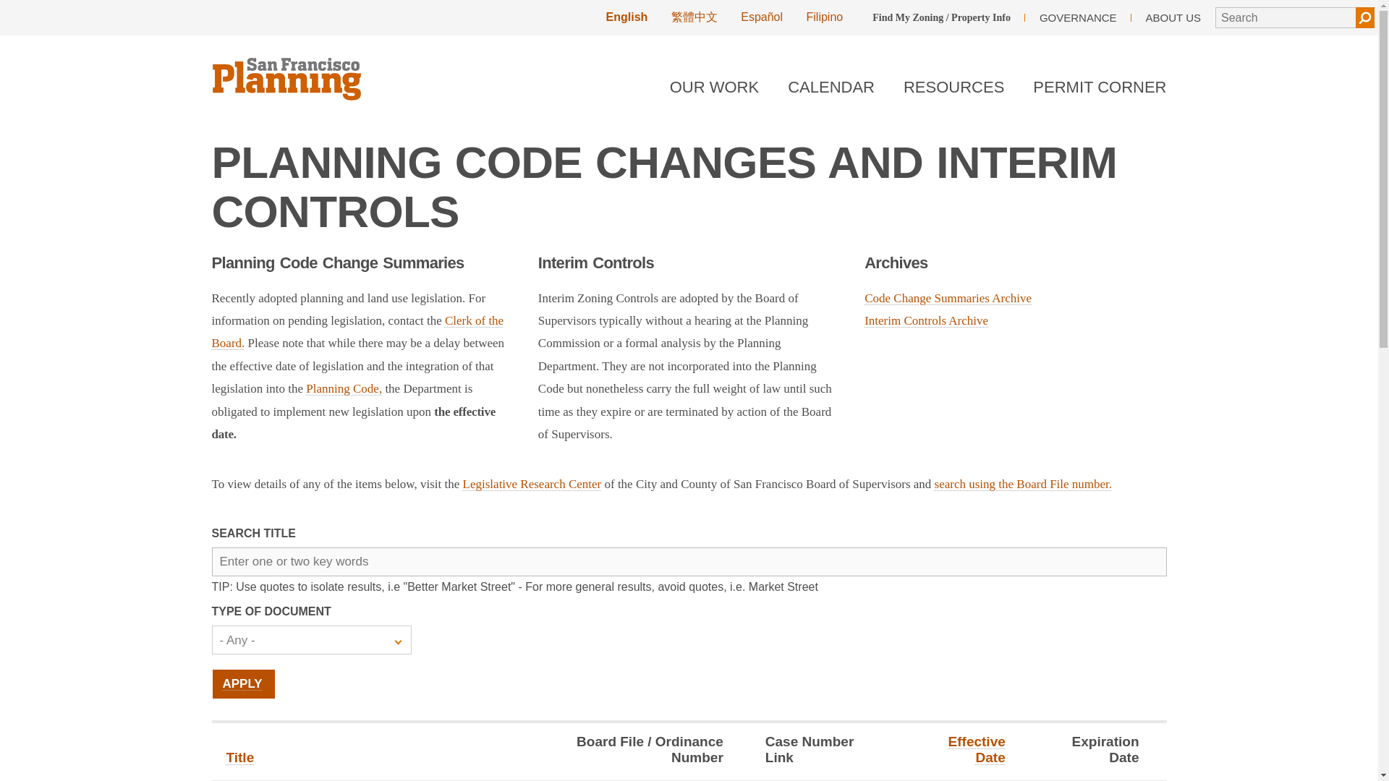 Image resolution: width=1389 pixels, height=781 pixels. I want to click on Explore the variety of topics we cover, so click(713, 90).